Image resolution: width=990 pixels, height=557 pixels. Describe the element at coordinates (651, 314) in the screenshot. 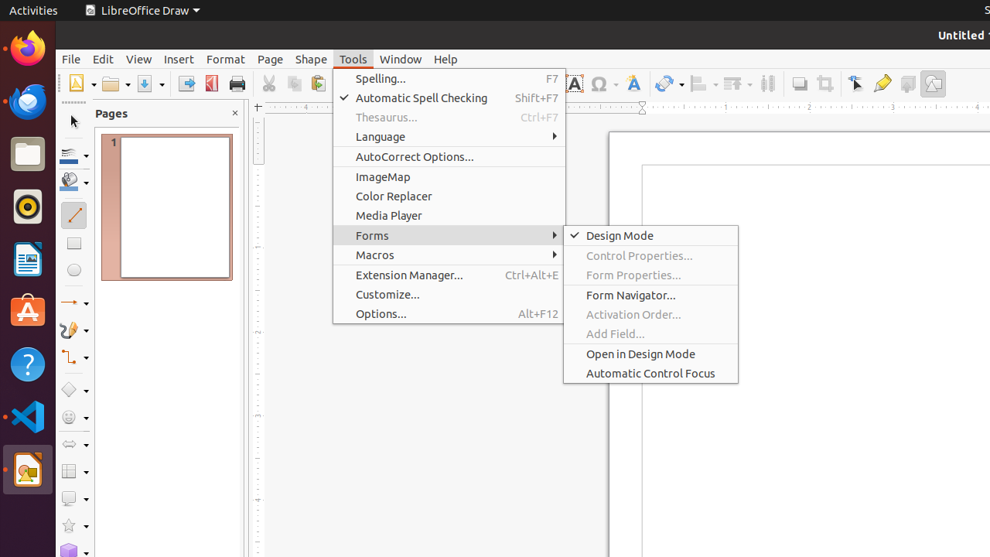

I see `Activation Order...` at that location.